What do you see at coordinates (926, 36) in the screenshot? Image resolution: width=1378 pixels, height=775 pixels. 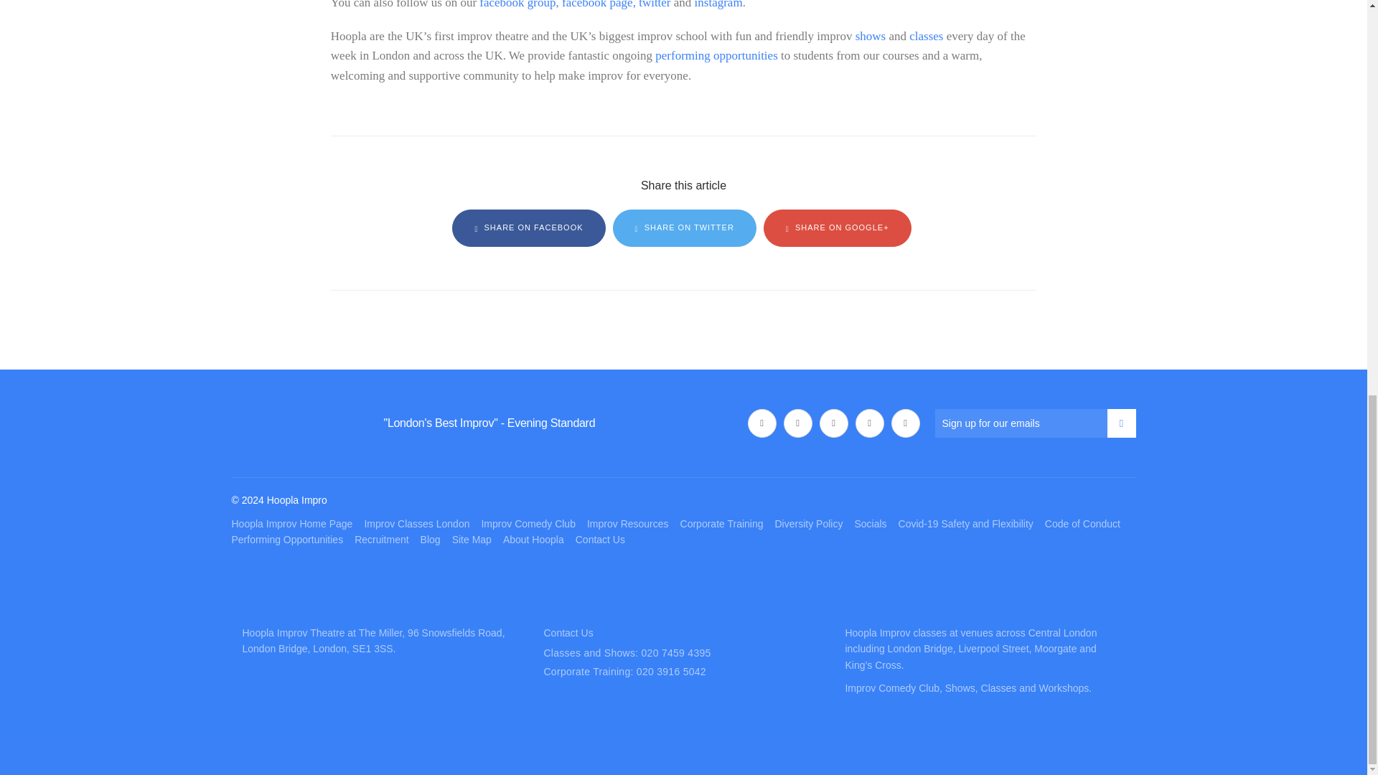 I see `classes` at bounding box center [926, 36].